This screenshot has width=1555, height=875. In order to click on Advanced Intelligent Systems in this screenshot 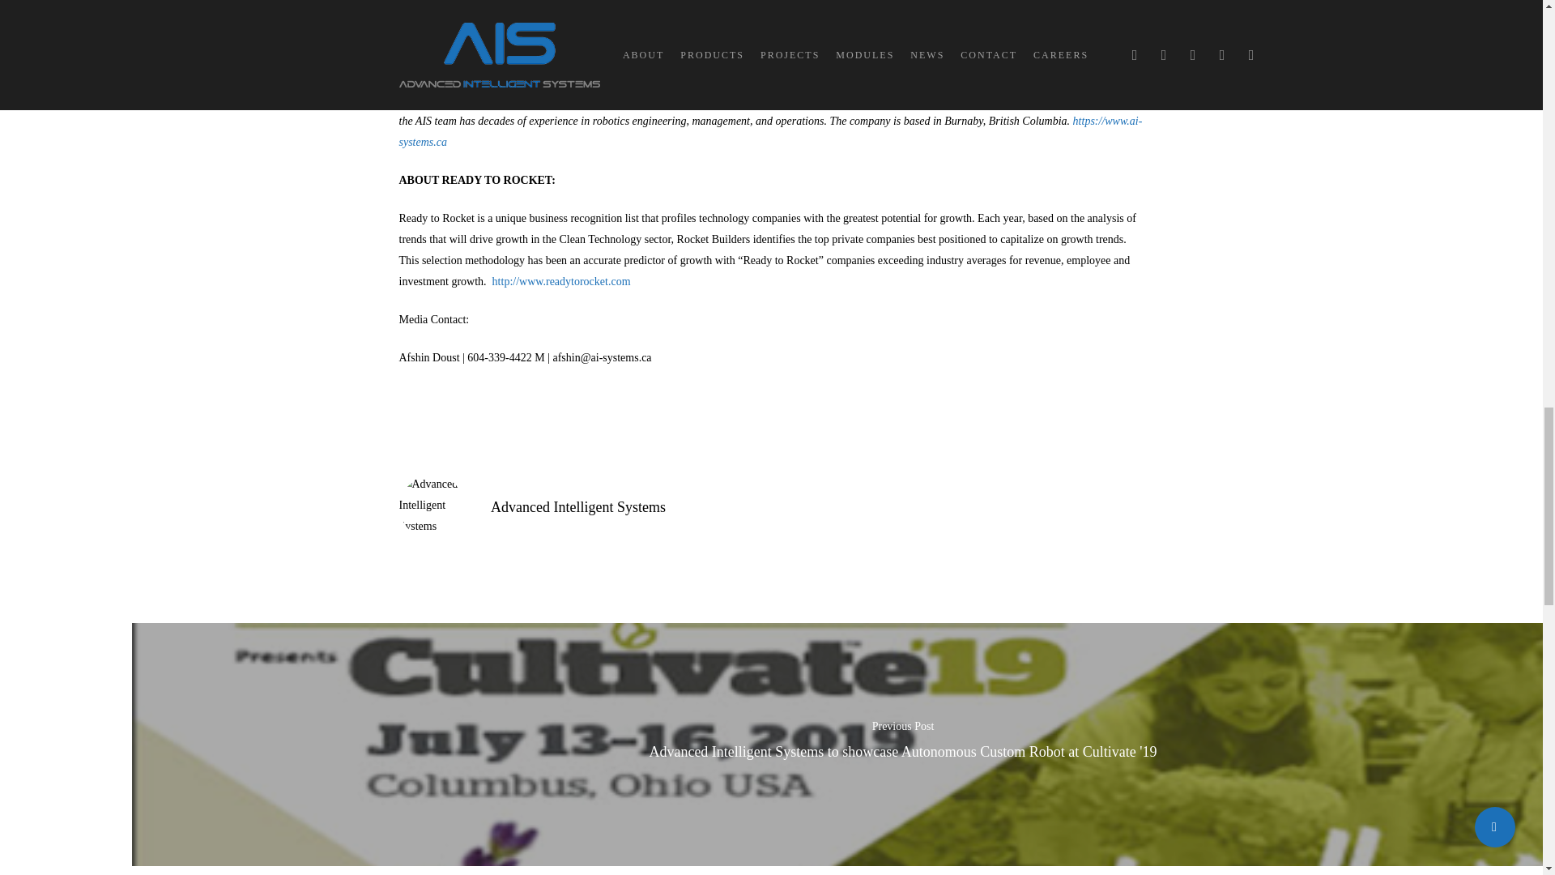, I will do `click(578, 507)`.